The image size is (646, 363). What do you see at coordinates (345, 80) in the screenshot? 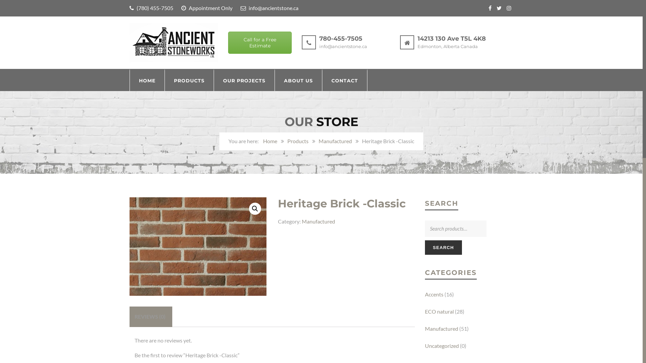
I see `CONTACT` at bounding box center [345, 80].